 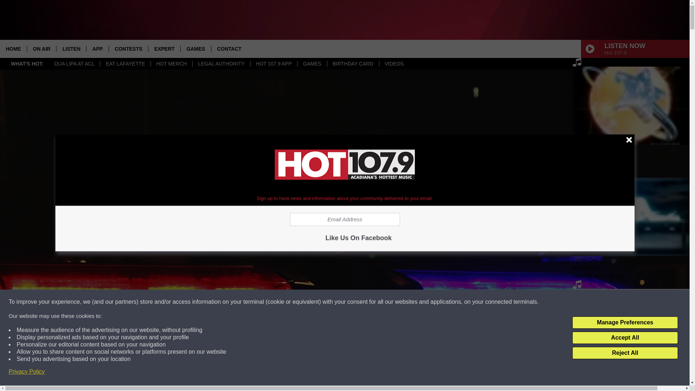 I want to click on Privacy Policy, so click(x=27, y=371).